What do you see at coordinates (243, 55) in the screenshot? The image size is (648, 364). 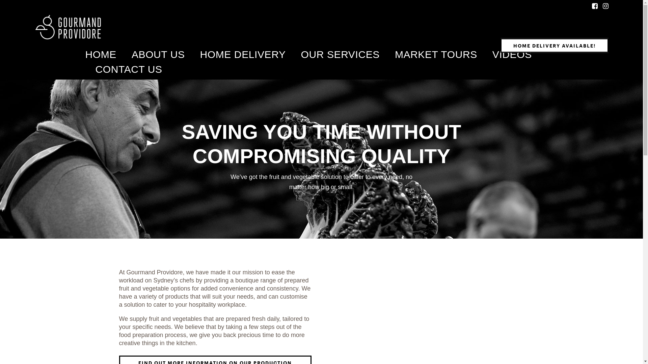 I see `HOME DELIVERY` at bounding box center [243, 55].